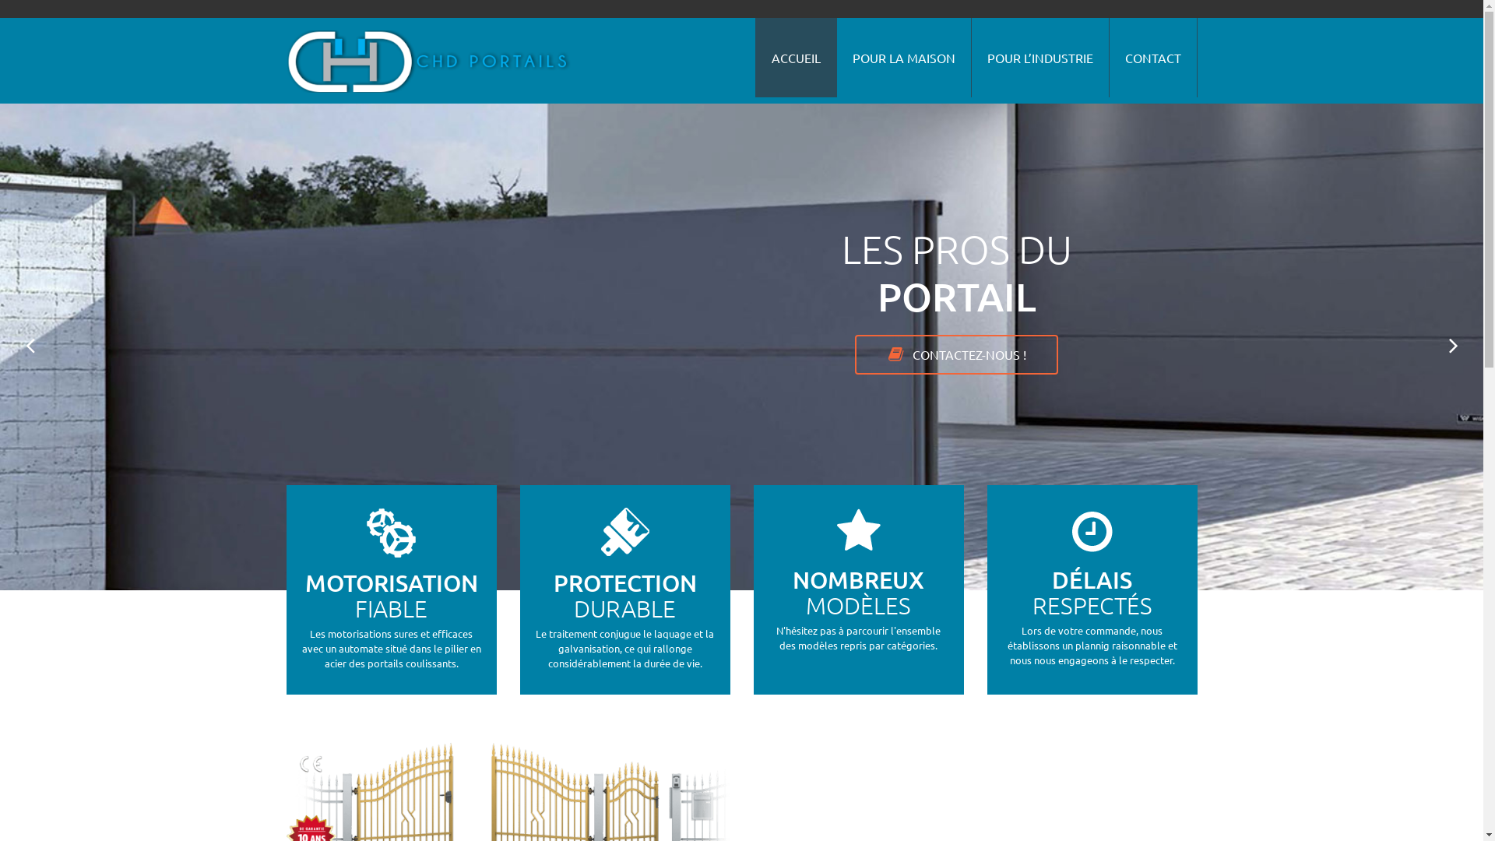 This screenshot has width=1495, height=841. What do you see at coordinates (956, 355) in the screenshot?
I see `CONTACTEZ-NOUS !` at bounding box center [956, 355].